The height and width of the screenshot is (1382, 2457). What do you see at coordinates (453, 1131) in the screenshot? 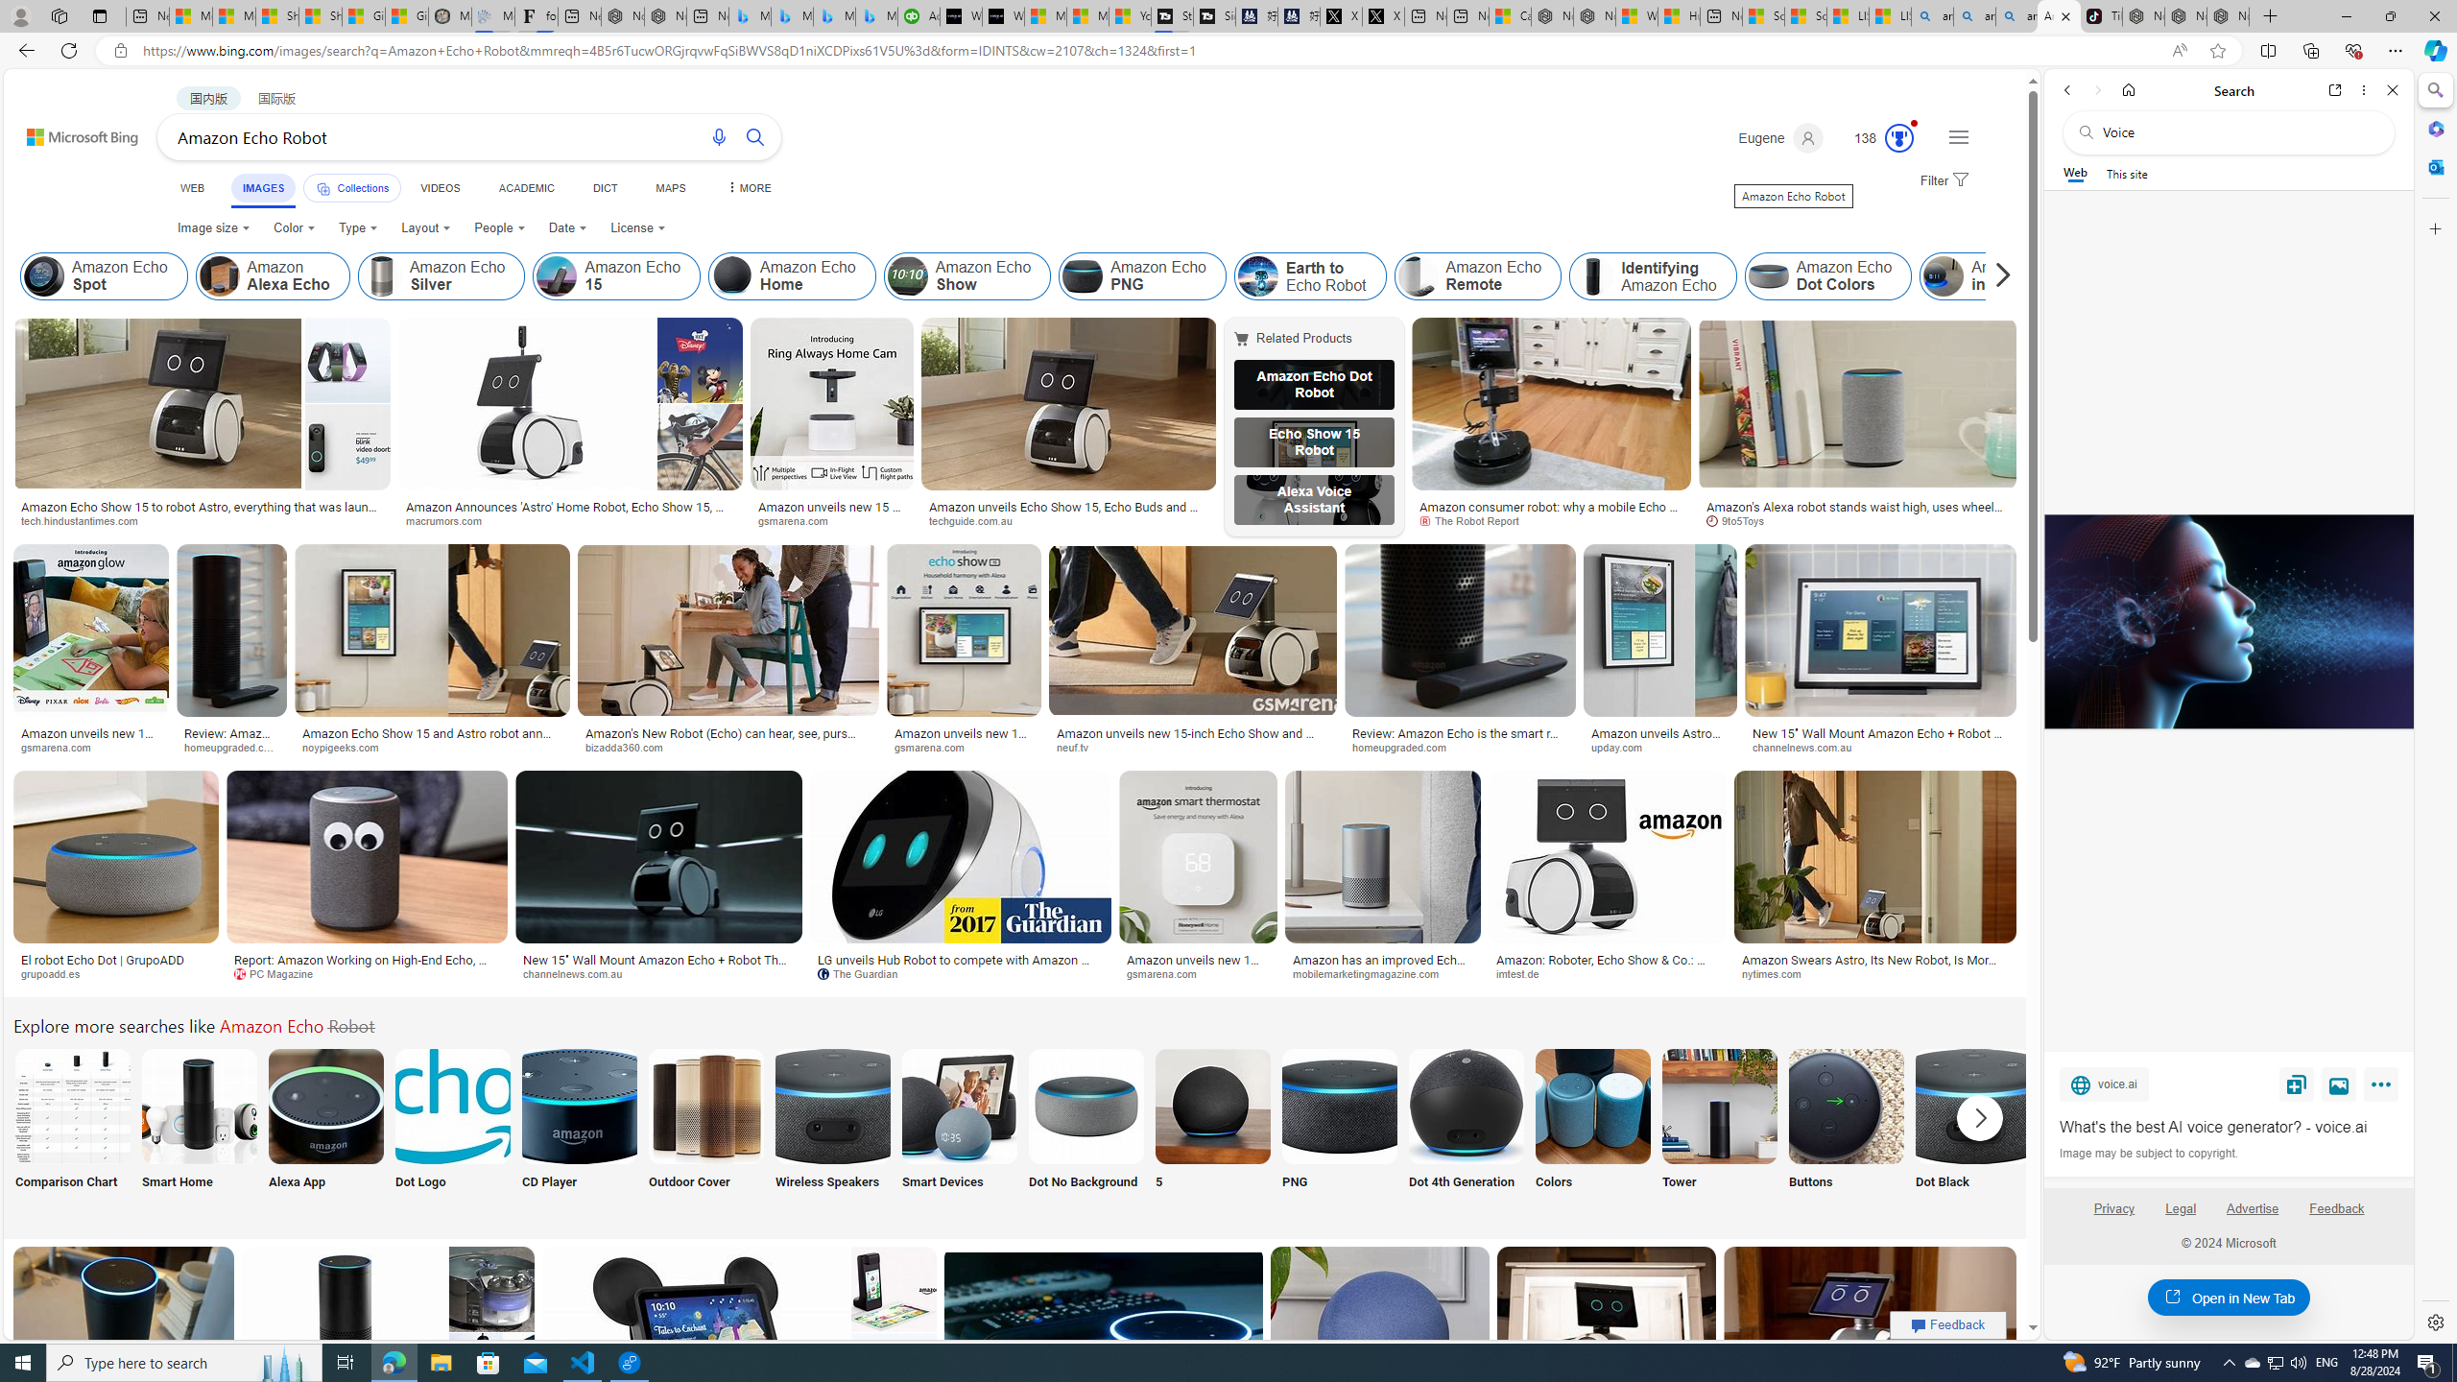
I see `Dot Logo` at bounding box center [453, 1131].